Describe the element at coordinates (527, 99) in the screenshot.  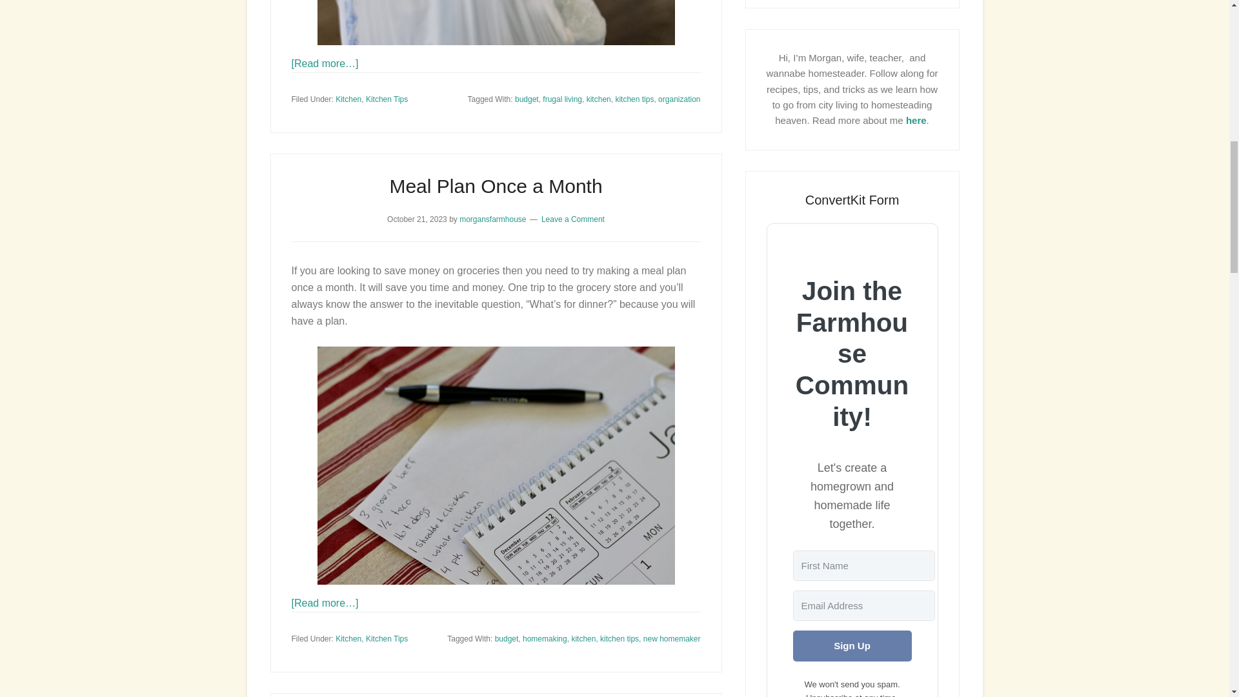
I see `budget` at that location.